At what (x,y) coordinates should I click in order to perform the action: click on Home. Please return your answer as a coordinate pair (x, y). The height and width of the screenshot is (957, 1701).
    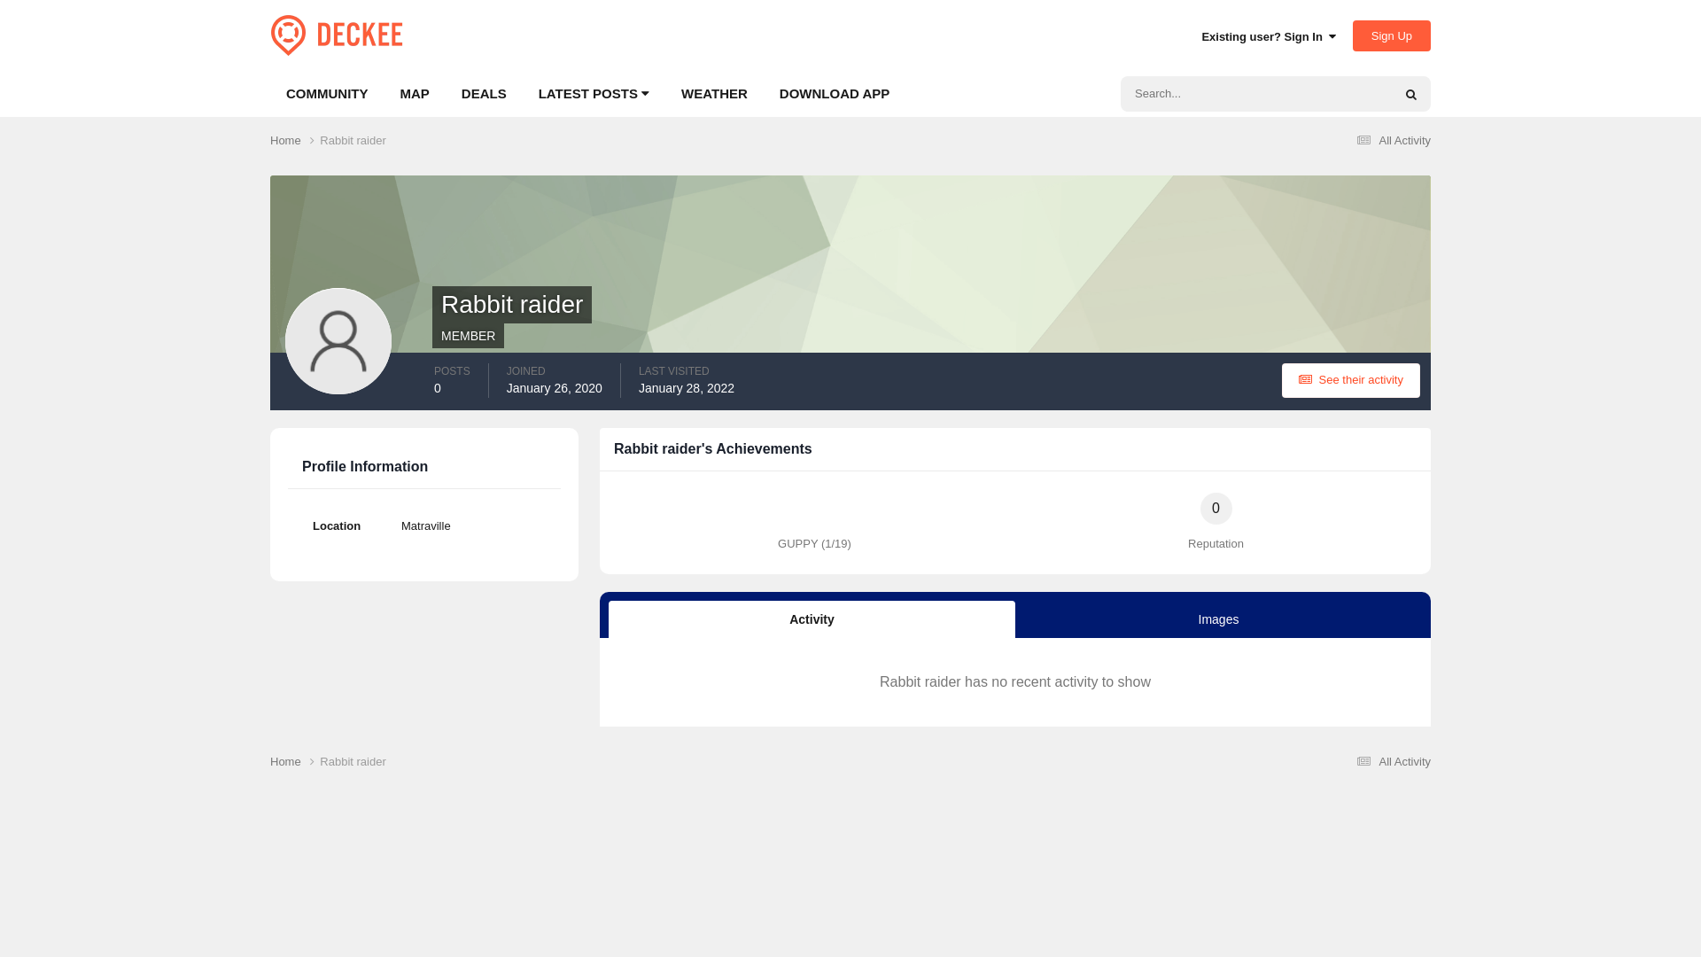
    Looking at the image, I should click on (295, 762).